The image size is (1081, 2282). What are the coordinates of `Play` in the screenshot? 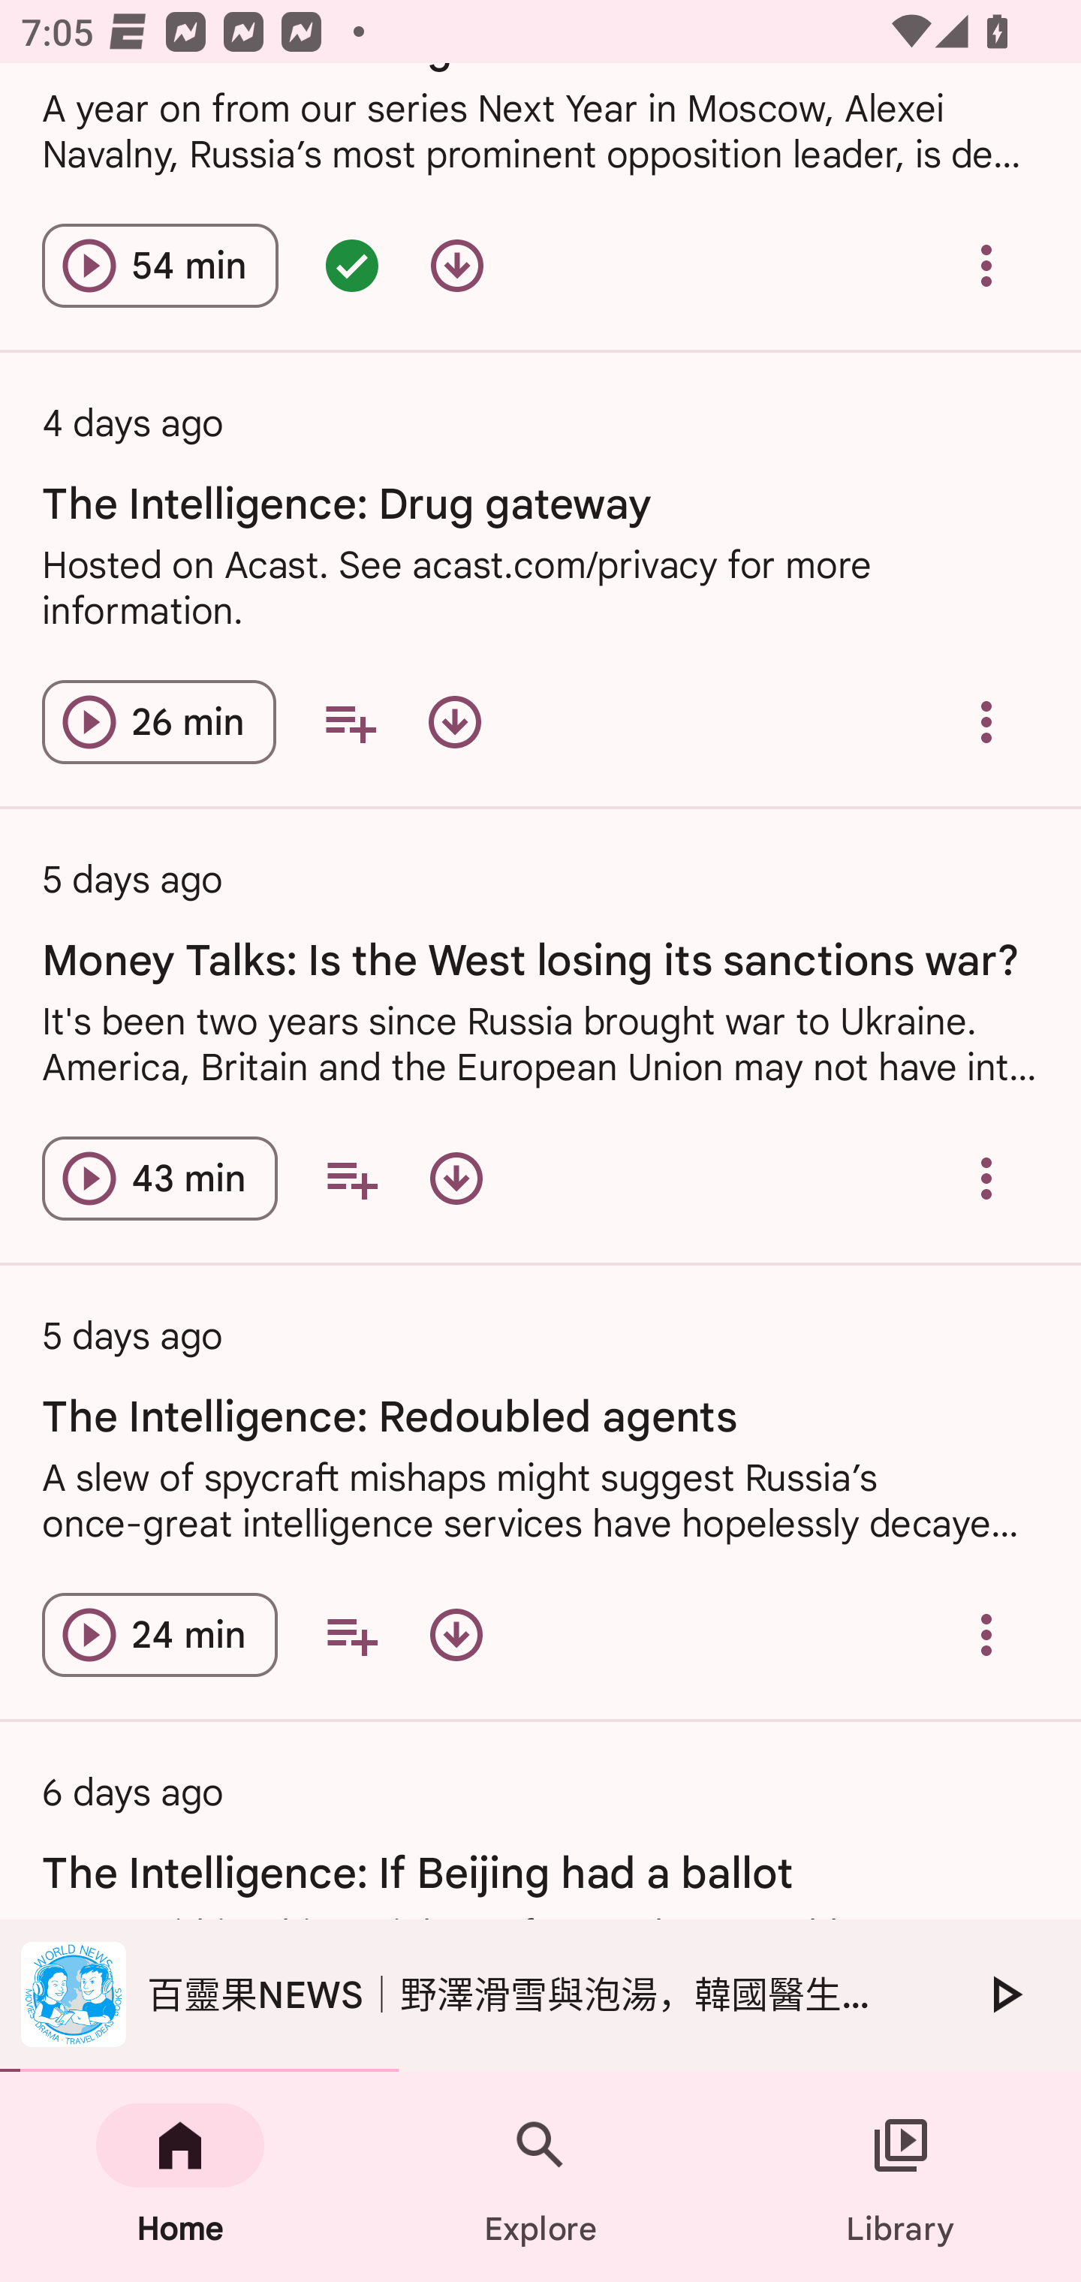 It's located at (1004, 1994).